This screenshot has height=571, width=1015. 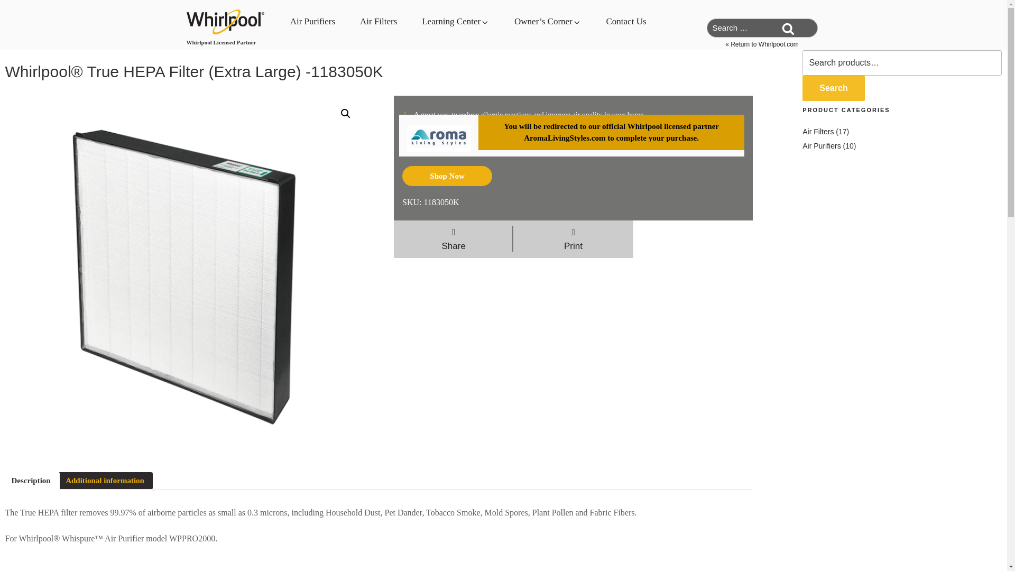 I want to click on Description, so click(x=31, y=481).